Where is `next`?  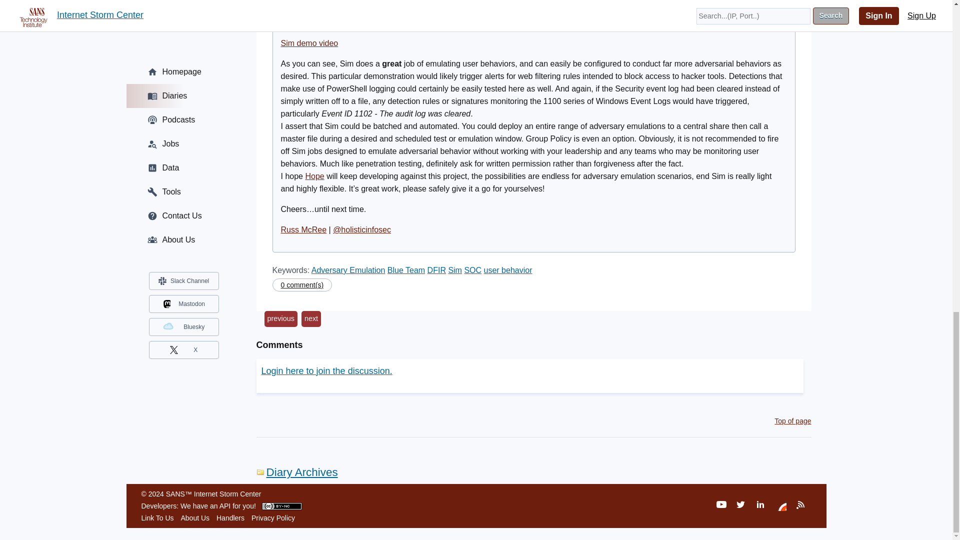
next is located at coordinates (311, 319).